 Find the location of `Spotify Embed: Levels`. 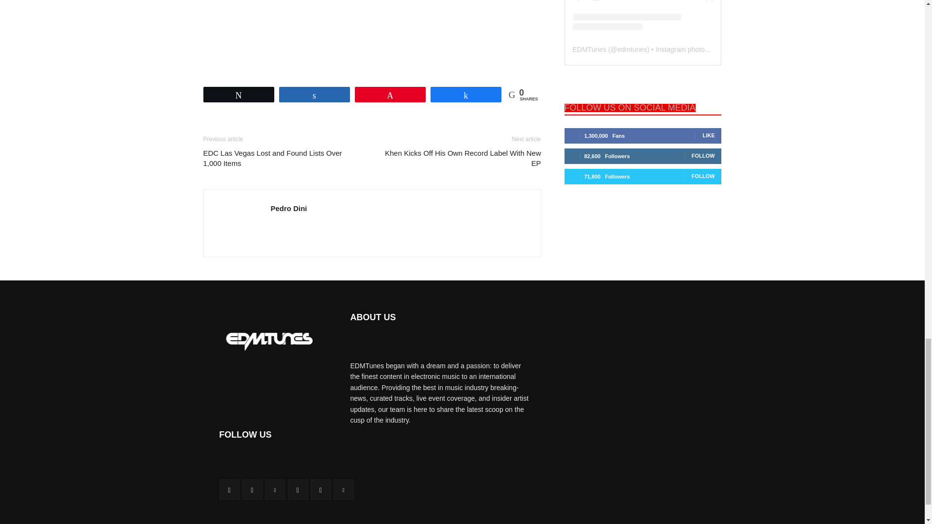

Spotify Embed: Levels is located at coordinates (372, 35).